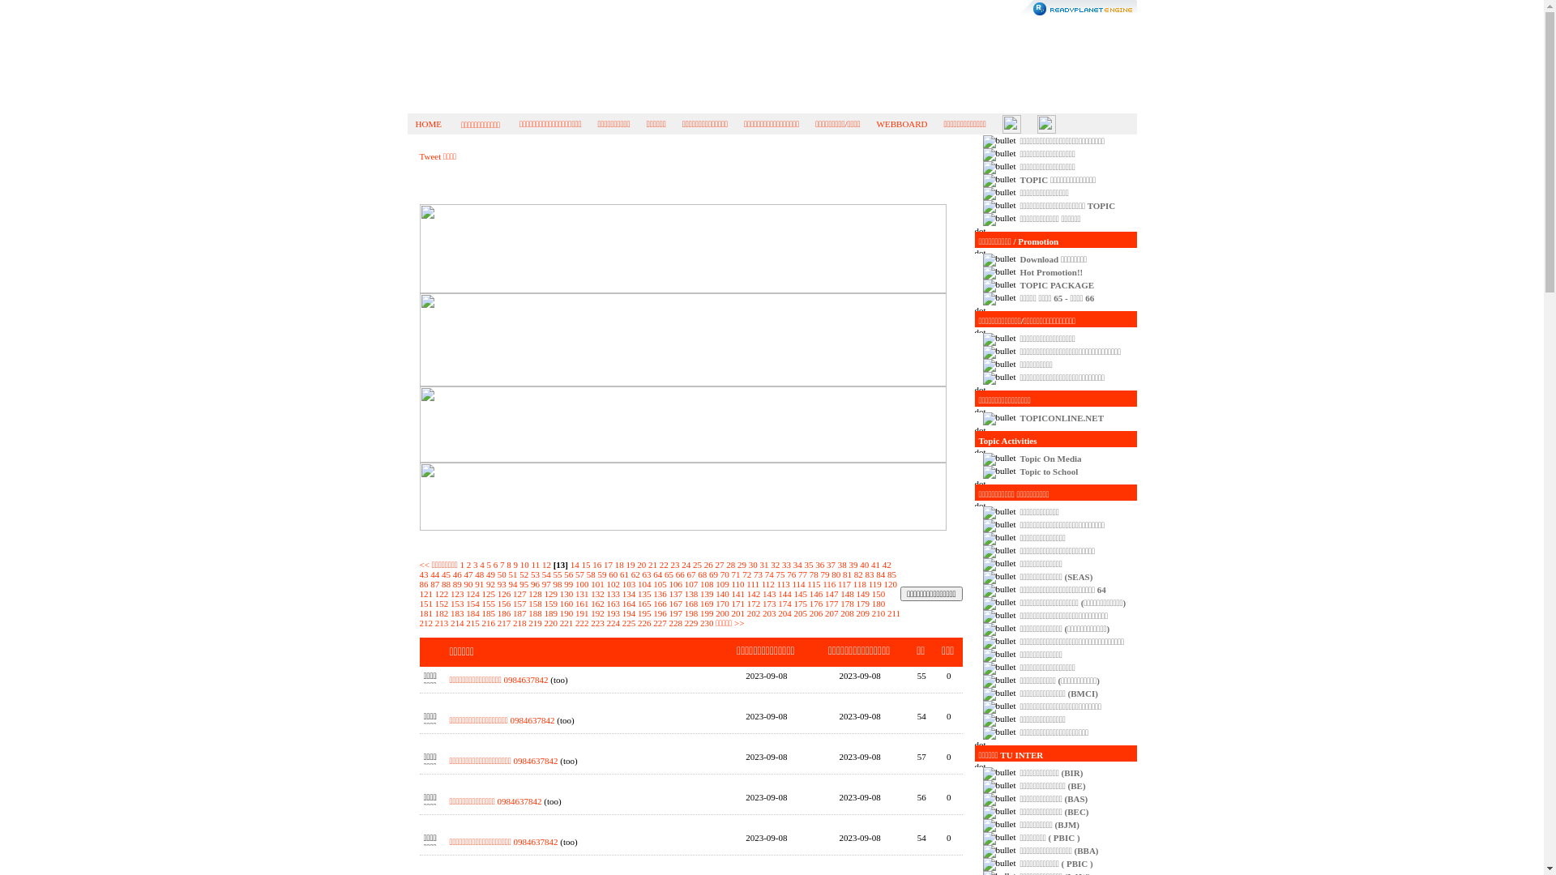 This screenshot has width=1556, height=875. What do you see at coordinates (737, 604) in the screenshot?
I see `171` at bounding box center [737, 604].